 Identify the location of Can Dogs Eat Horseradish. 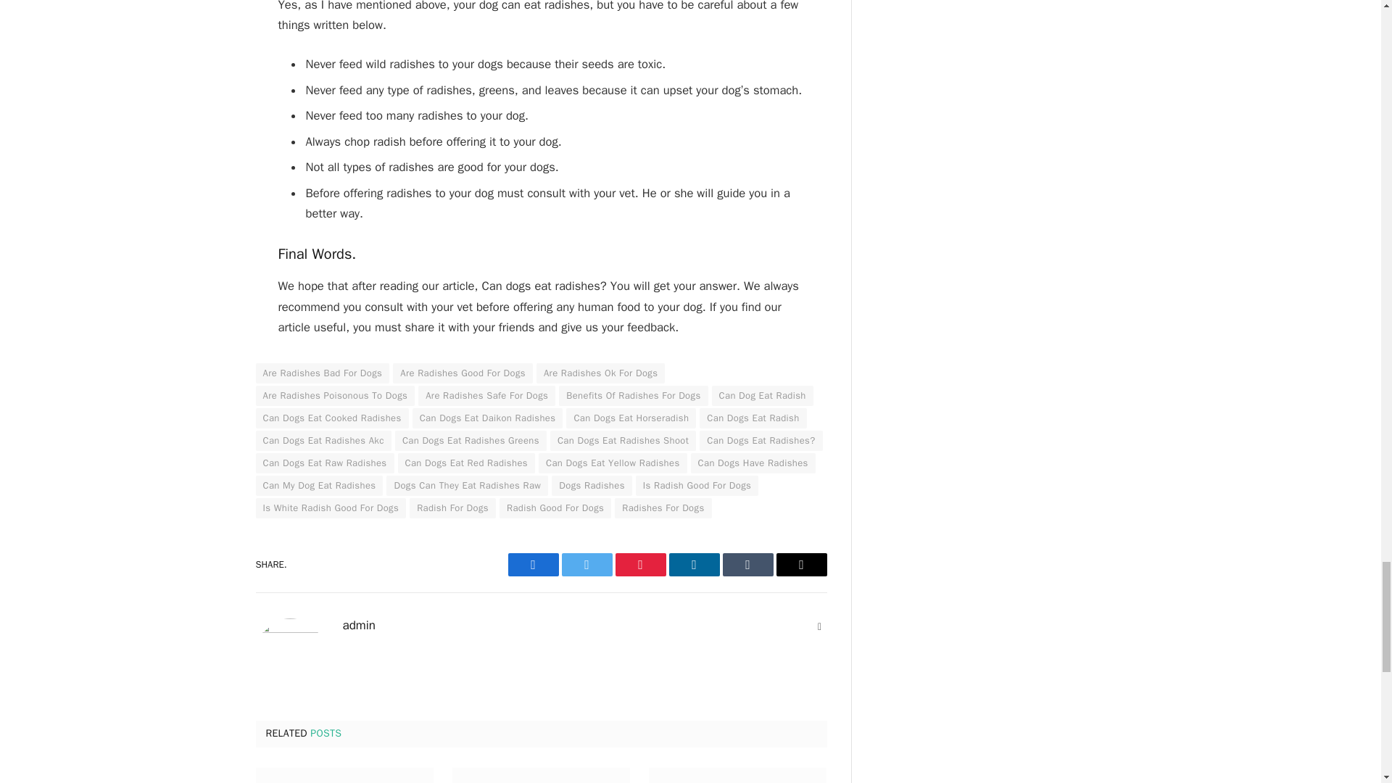
(631, 418).